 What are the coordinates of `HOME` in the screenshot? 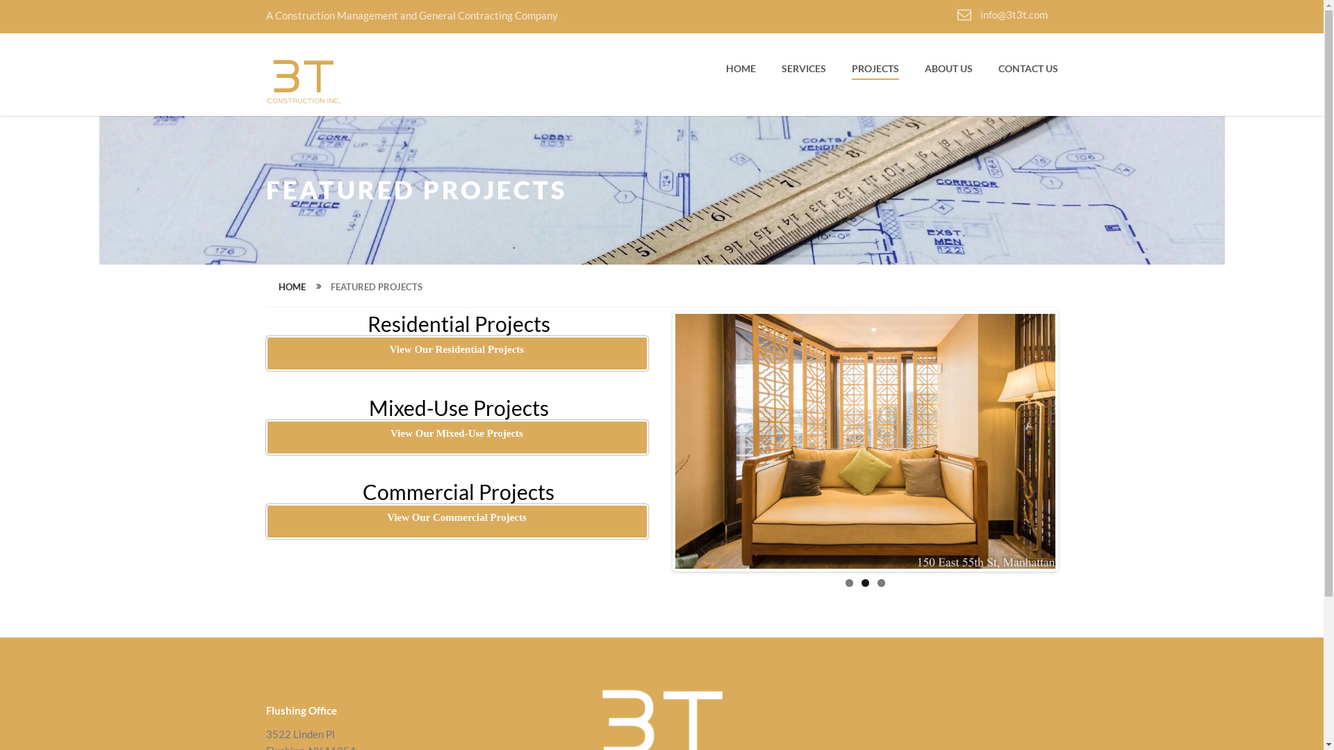 It's located at (292, 287).